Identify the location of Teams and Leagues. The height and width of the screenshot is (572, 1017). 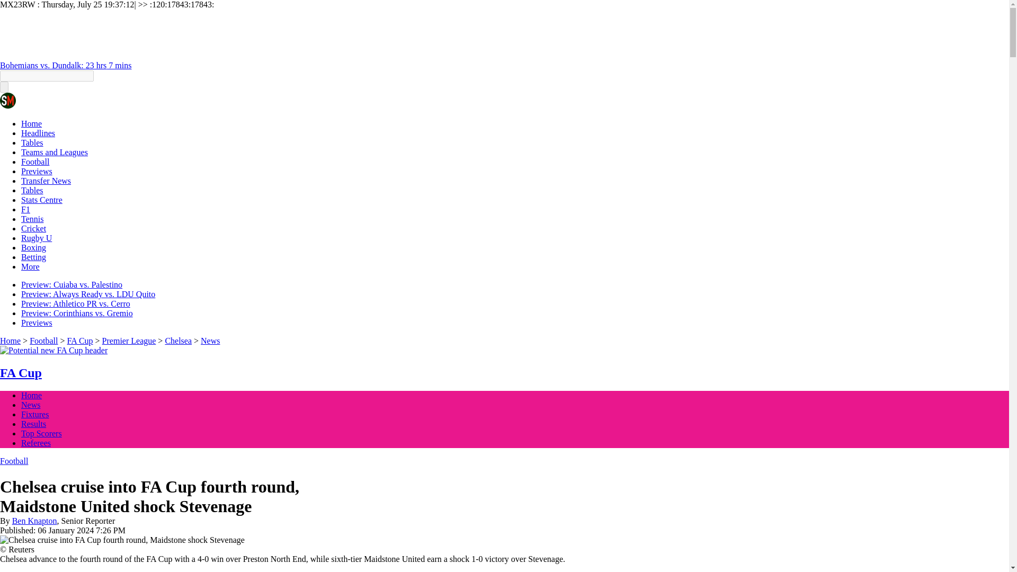
(54, 151).